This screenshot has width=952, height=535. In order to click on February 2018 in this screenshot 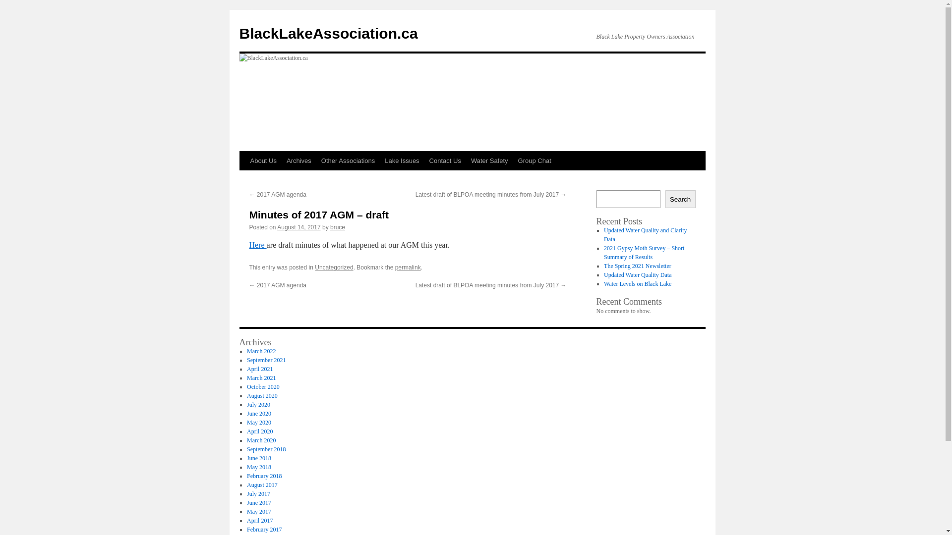, I will do `click(264, 476)`.